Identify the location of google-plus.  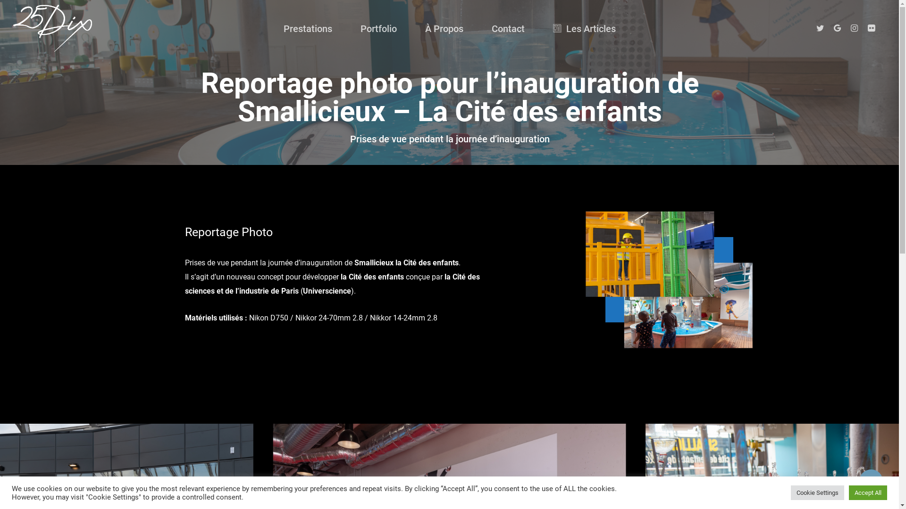
(483, 414).